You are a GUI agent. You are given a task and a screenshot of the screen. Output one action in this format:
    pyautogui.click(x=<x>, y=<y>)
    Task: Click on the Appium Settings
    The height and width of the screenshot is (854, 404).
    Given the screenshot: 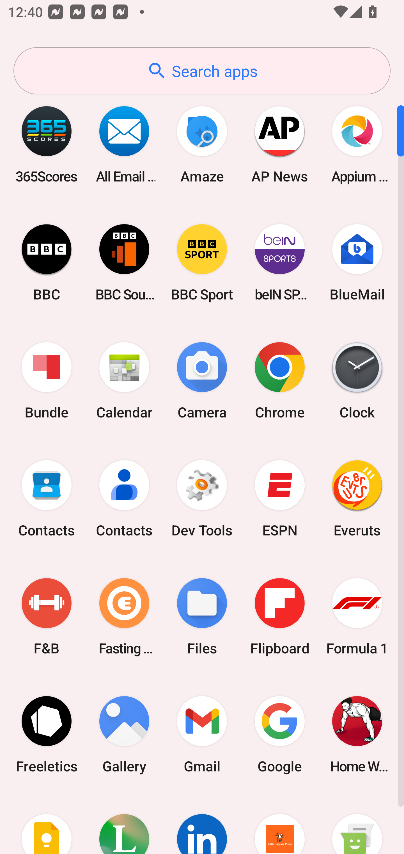 What is the action you would take?
    pyautogui.click(x=357, y=144)
    